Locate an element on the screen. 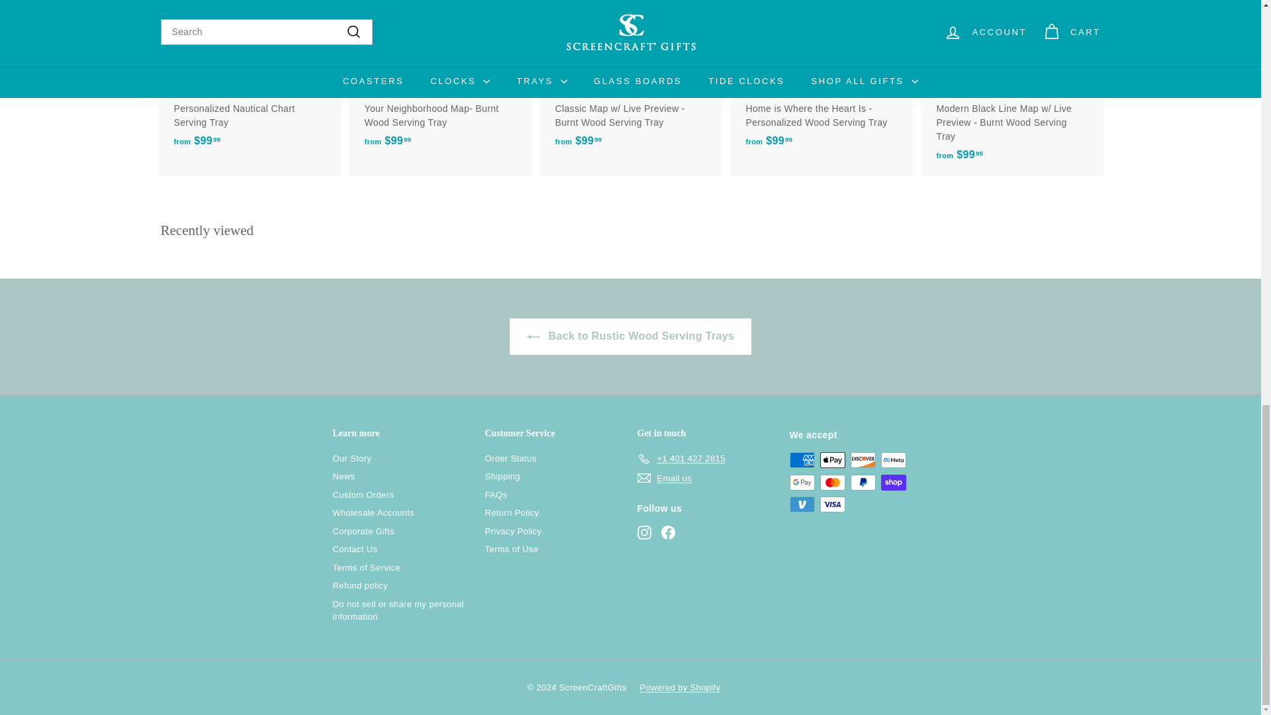  American Express is located at coordinates (802, 459).